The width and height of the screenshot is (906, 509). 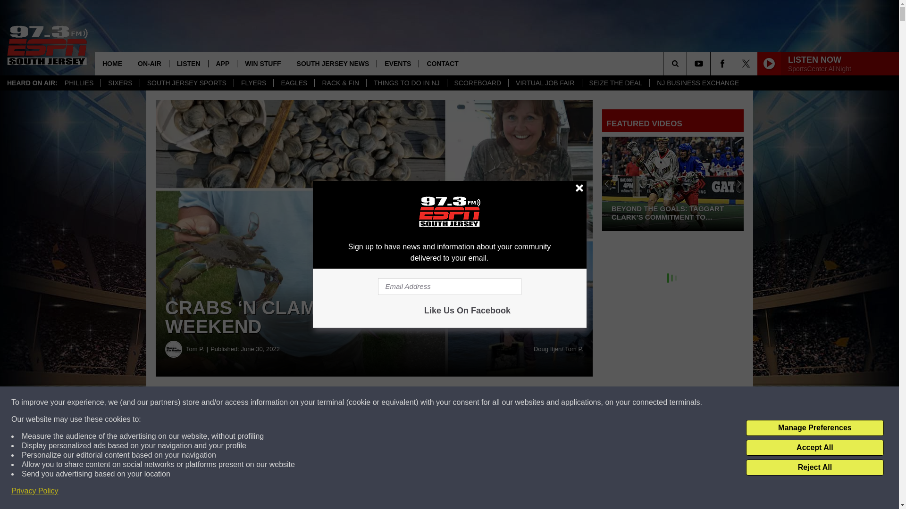 What do you see at coordinates (814, 448) in the screenshot?
I see `Accept All` at bounding box center [814, 448].